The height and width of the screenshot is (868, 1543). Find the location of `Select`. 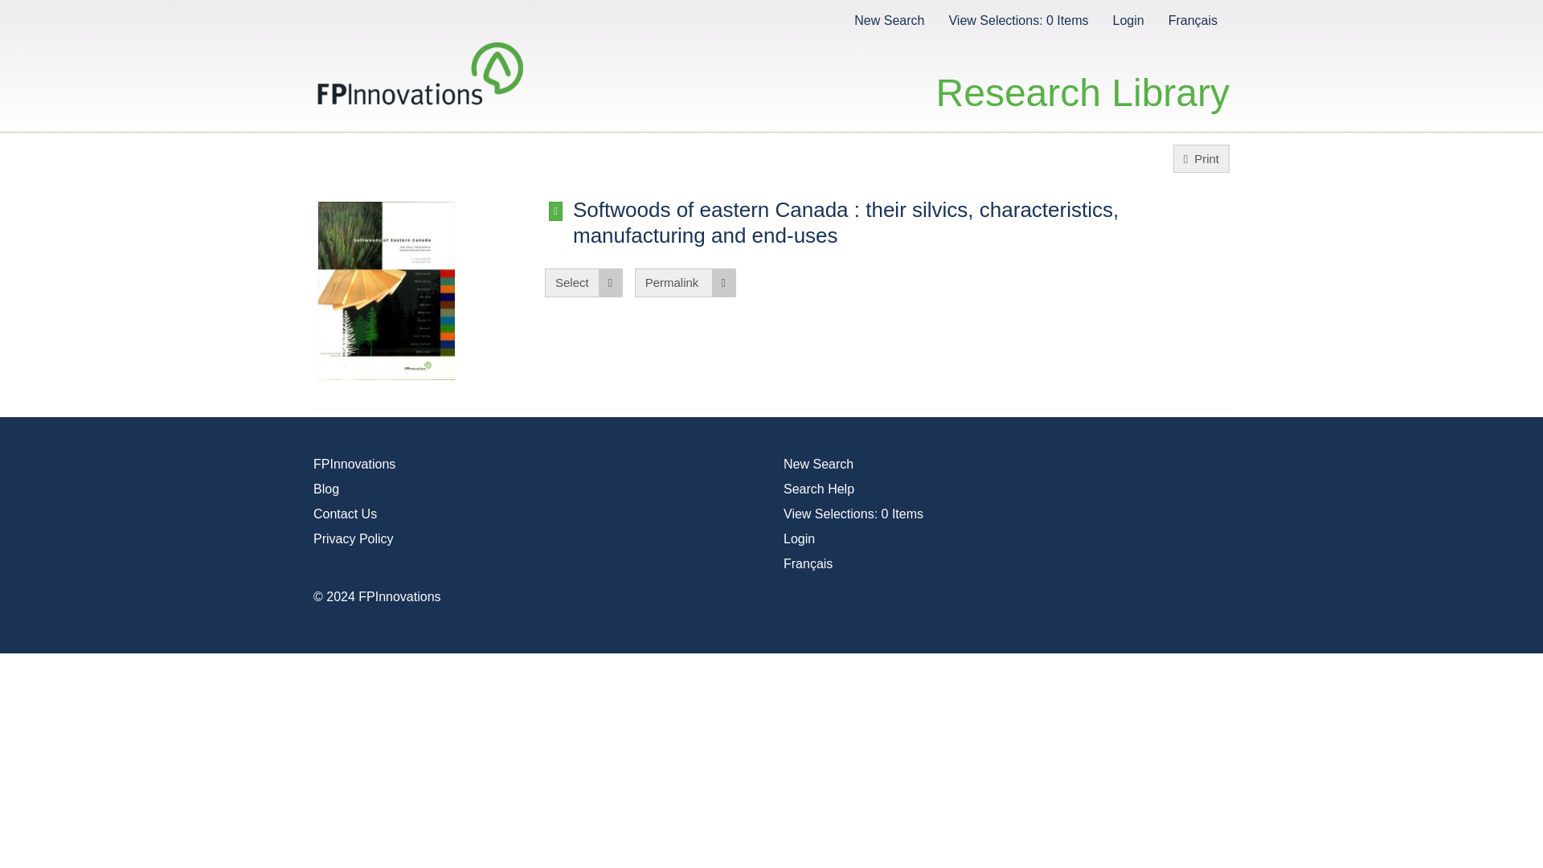

Select is located at coordinates (583, 282).